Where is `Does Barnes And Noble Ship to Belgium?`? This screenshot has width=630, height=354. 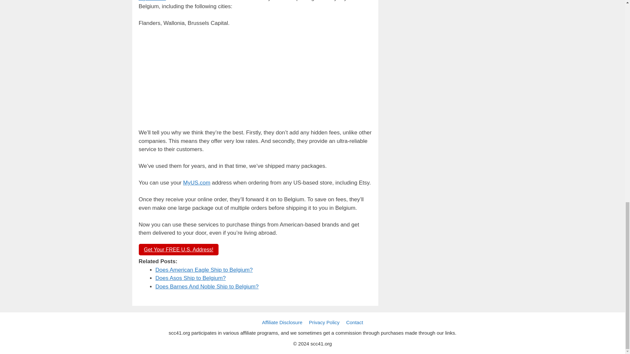 Does Barnes And Noble Ship to Belgium? is located at coordinates (207, 286).